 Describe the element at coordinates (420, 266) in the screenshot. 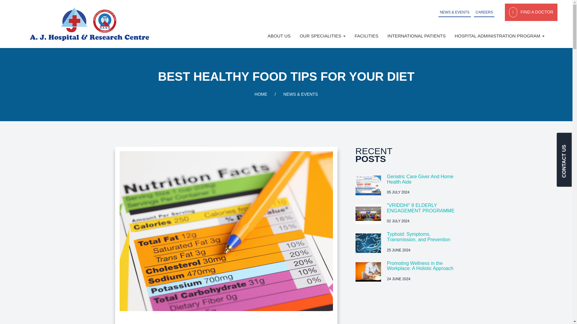

I see `Promoting Wellness in the Workplace: A Holistic Approach` at that location.